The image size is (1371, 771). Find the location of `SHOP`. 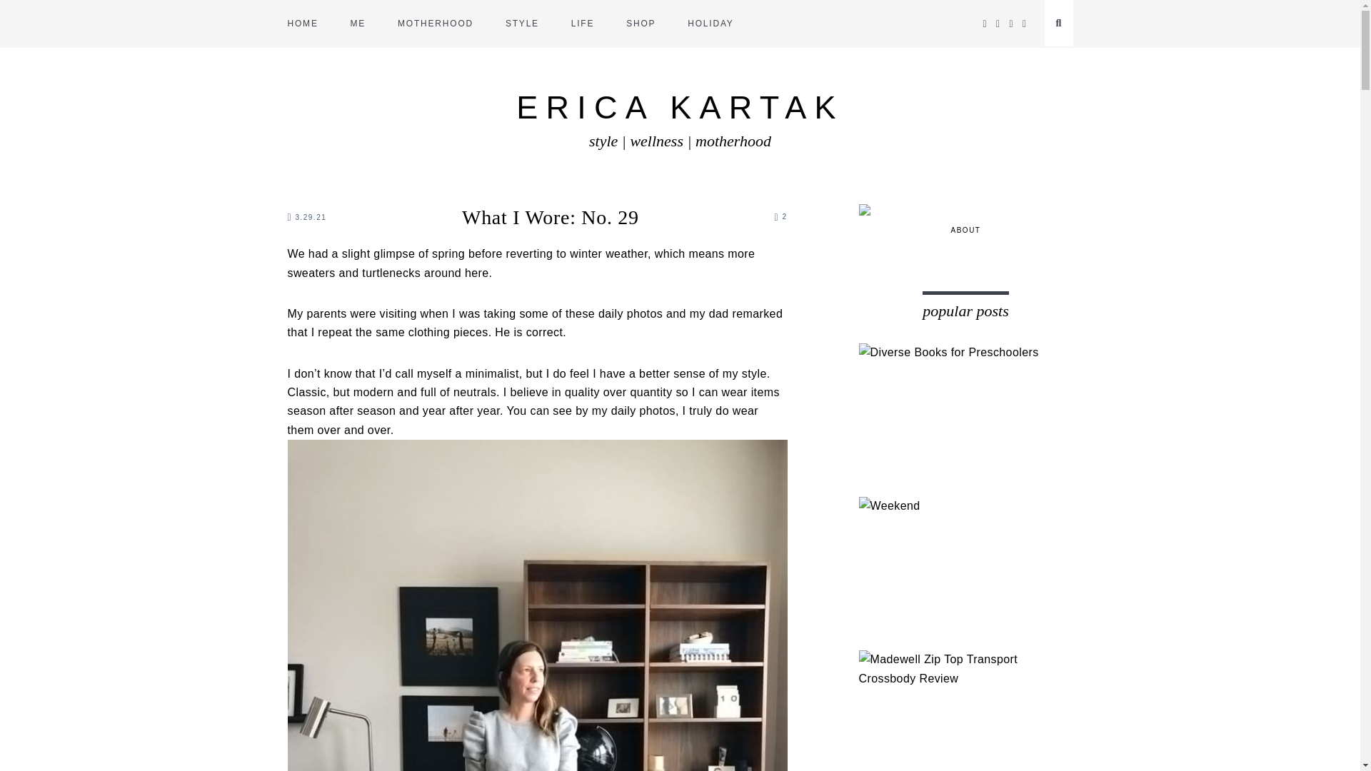

SHOP is located at coordinates (641, 24).